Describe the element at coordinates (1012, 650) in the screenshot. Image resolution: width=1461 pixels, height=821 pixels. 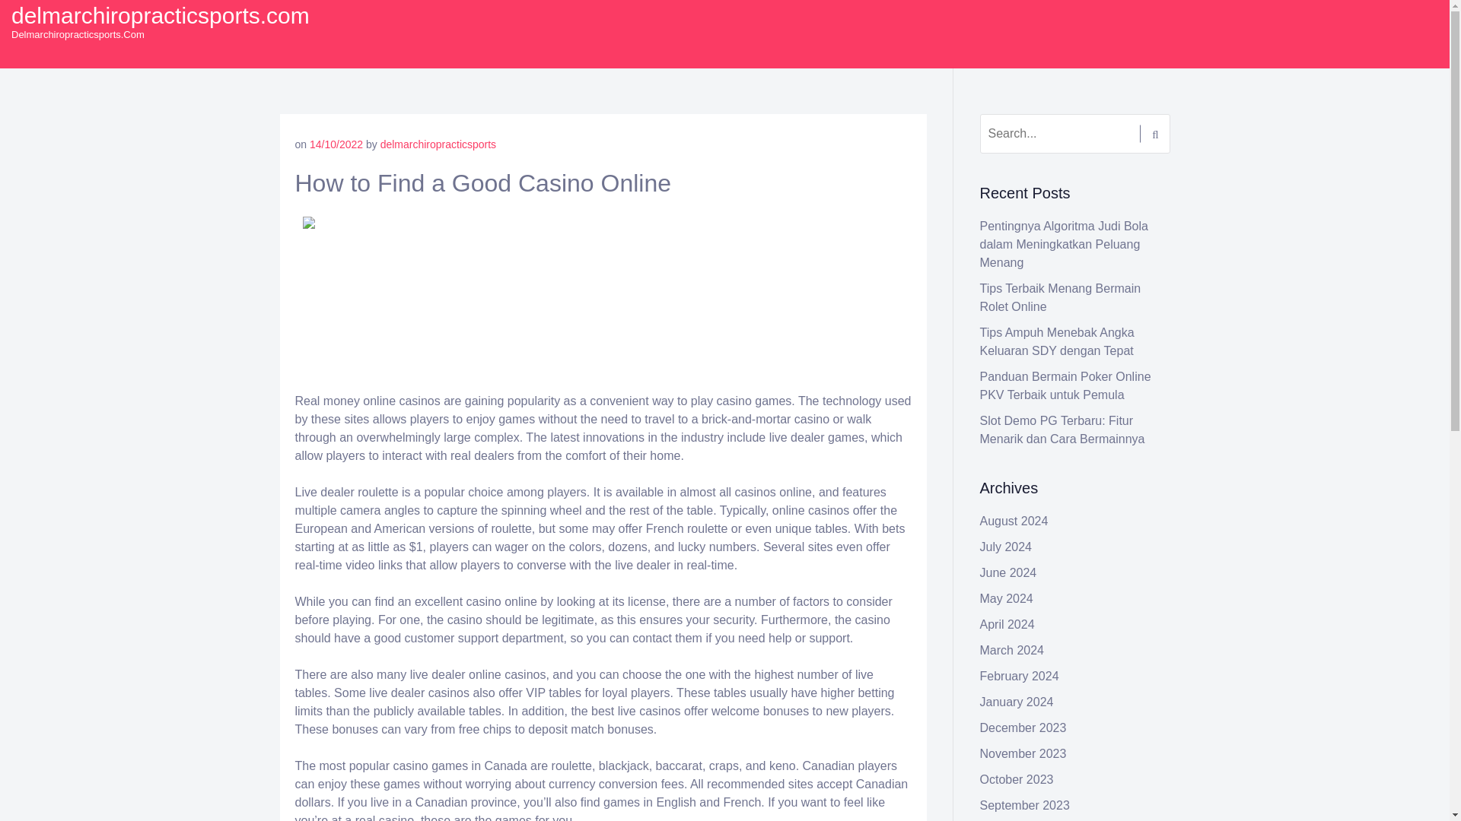
I see `March 2024` at that location.